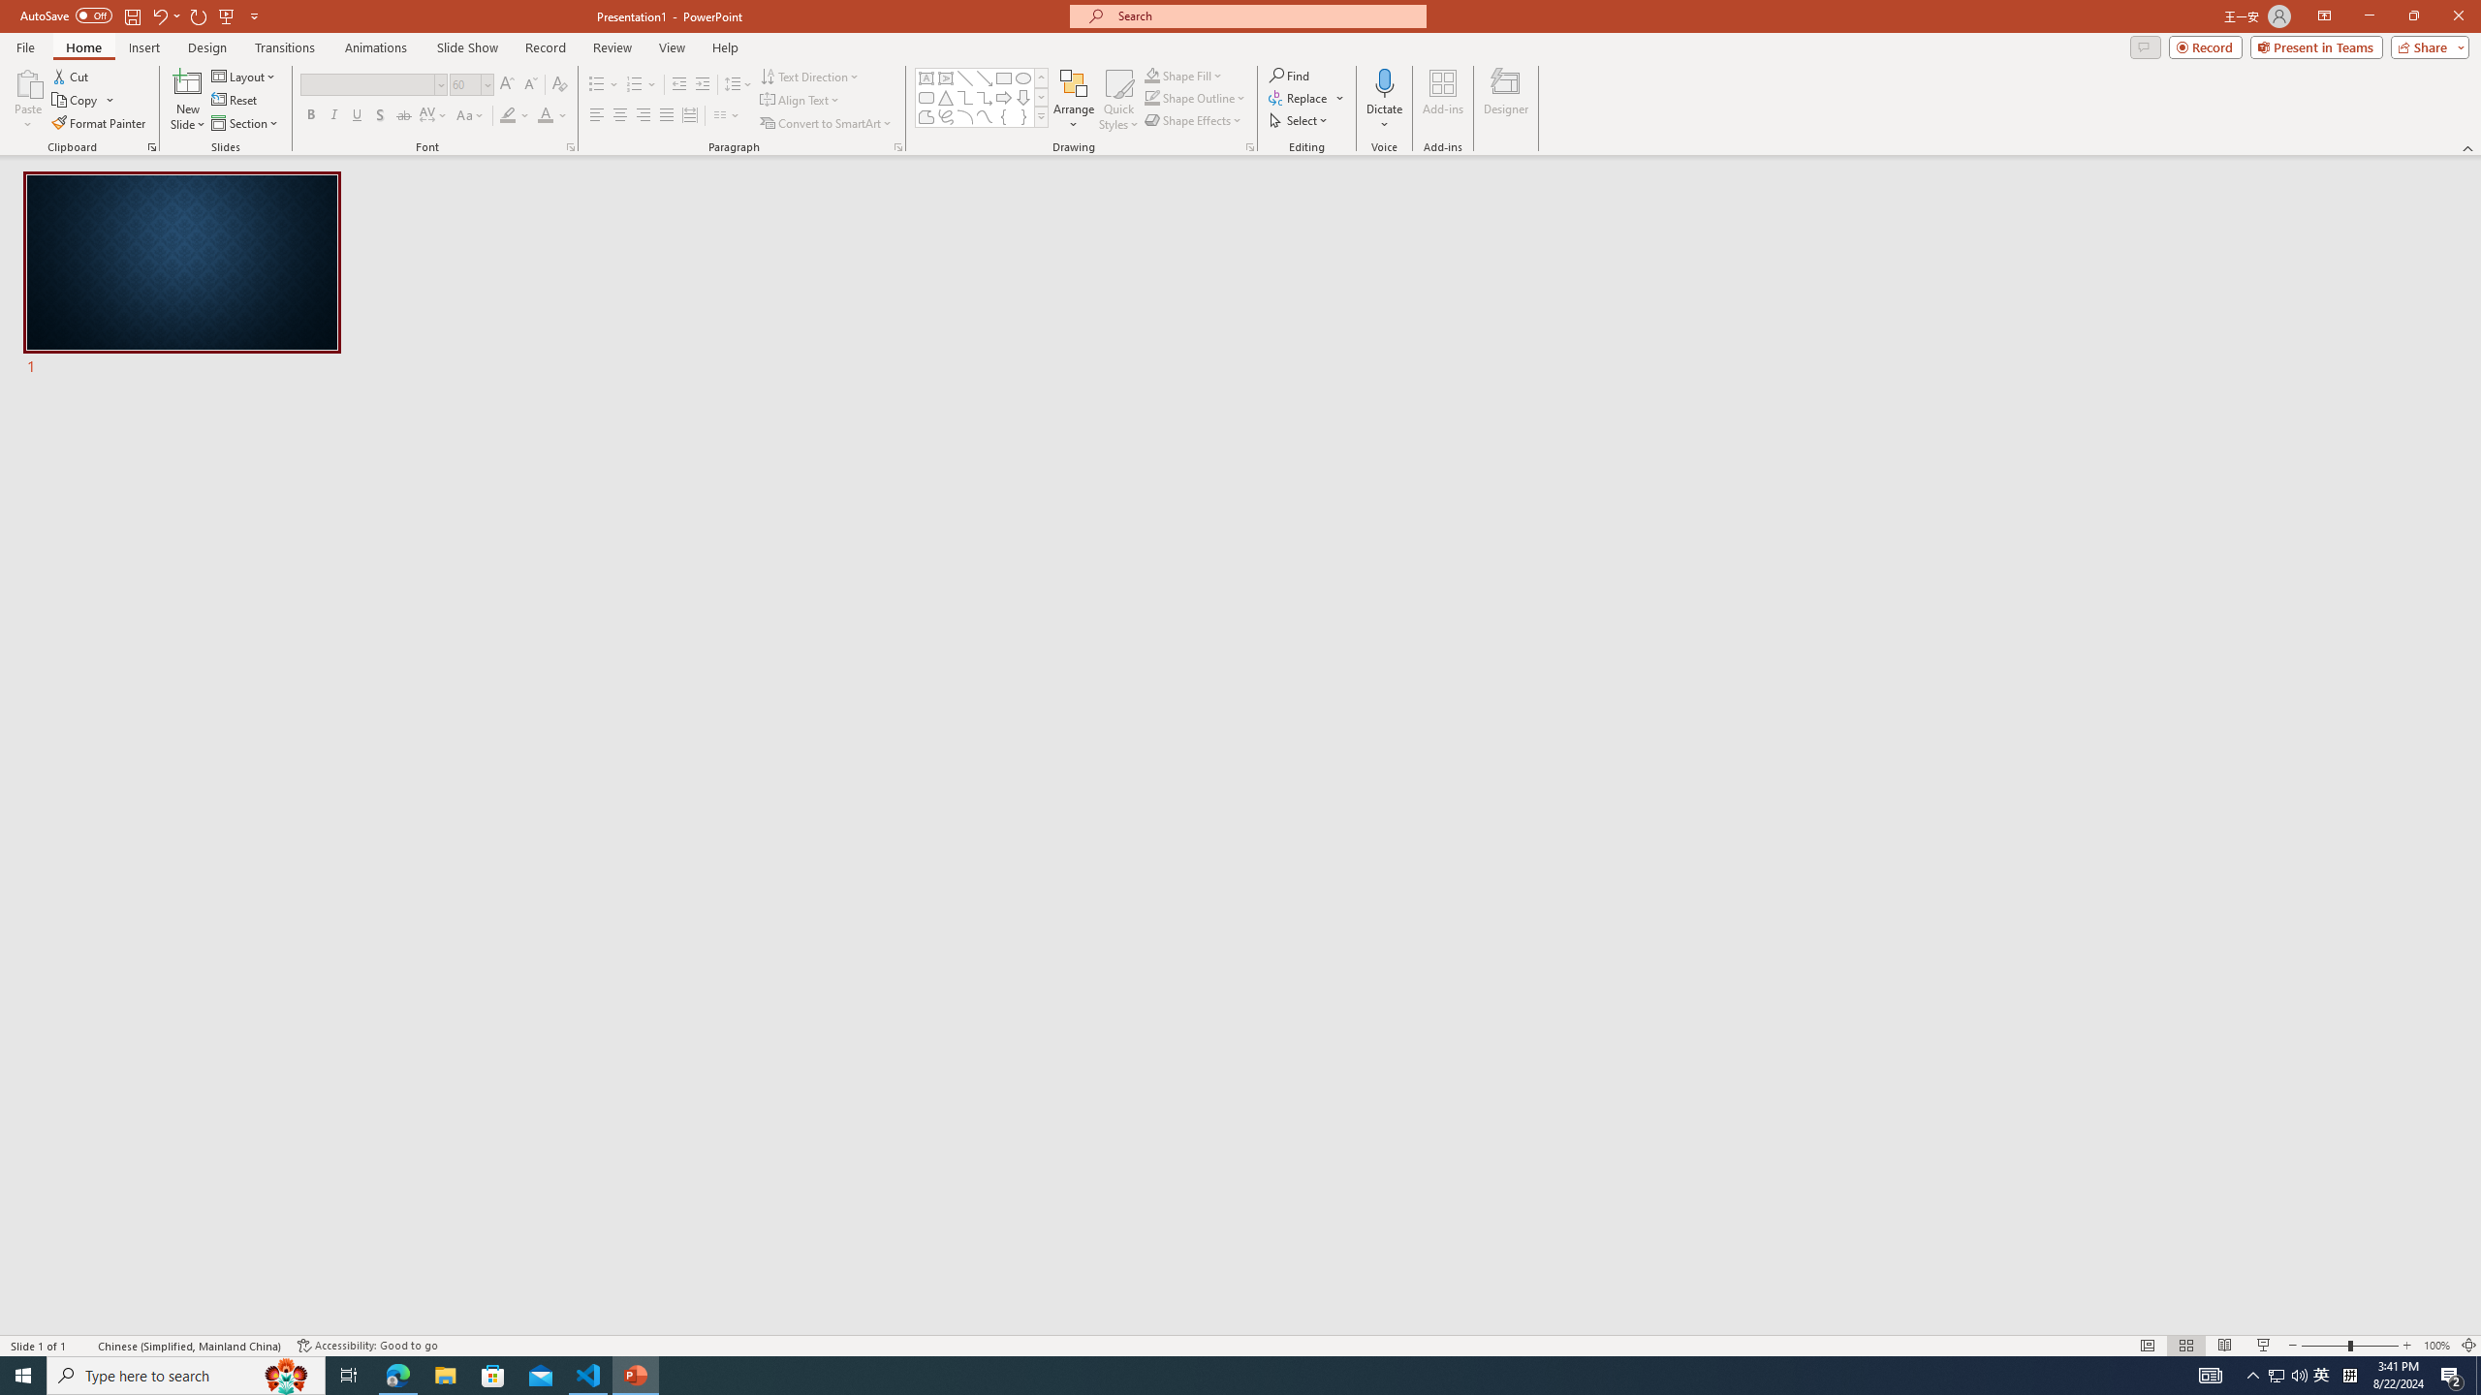 Image resolution: width=2481 pixels, height=1395 pixels. Describe the element at coordinates (1151, 76) in the screenshot. I see `Shape Fill Orange, Accent 2` at that location.